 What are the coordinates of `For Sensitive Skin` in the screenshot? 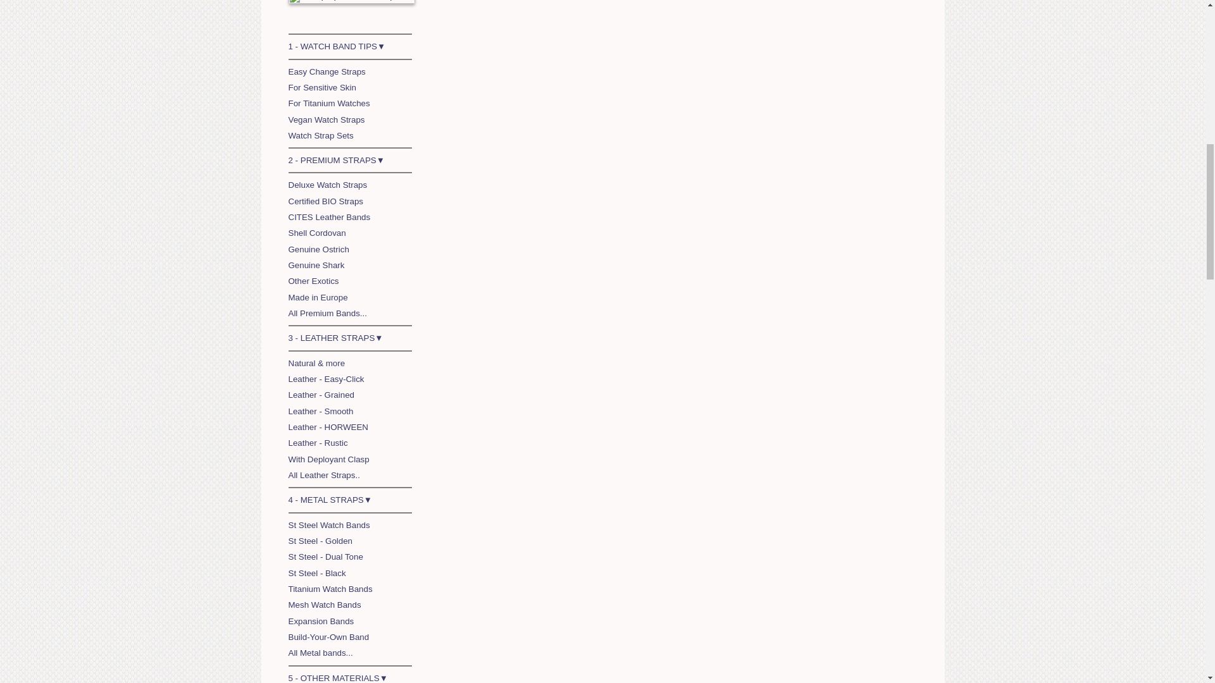 It's located at (322, 87).